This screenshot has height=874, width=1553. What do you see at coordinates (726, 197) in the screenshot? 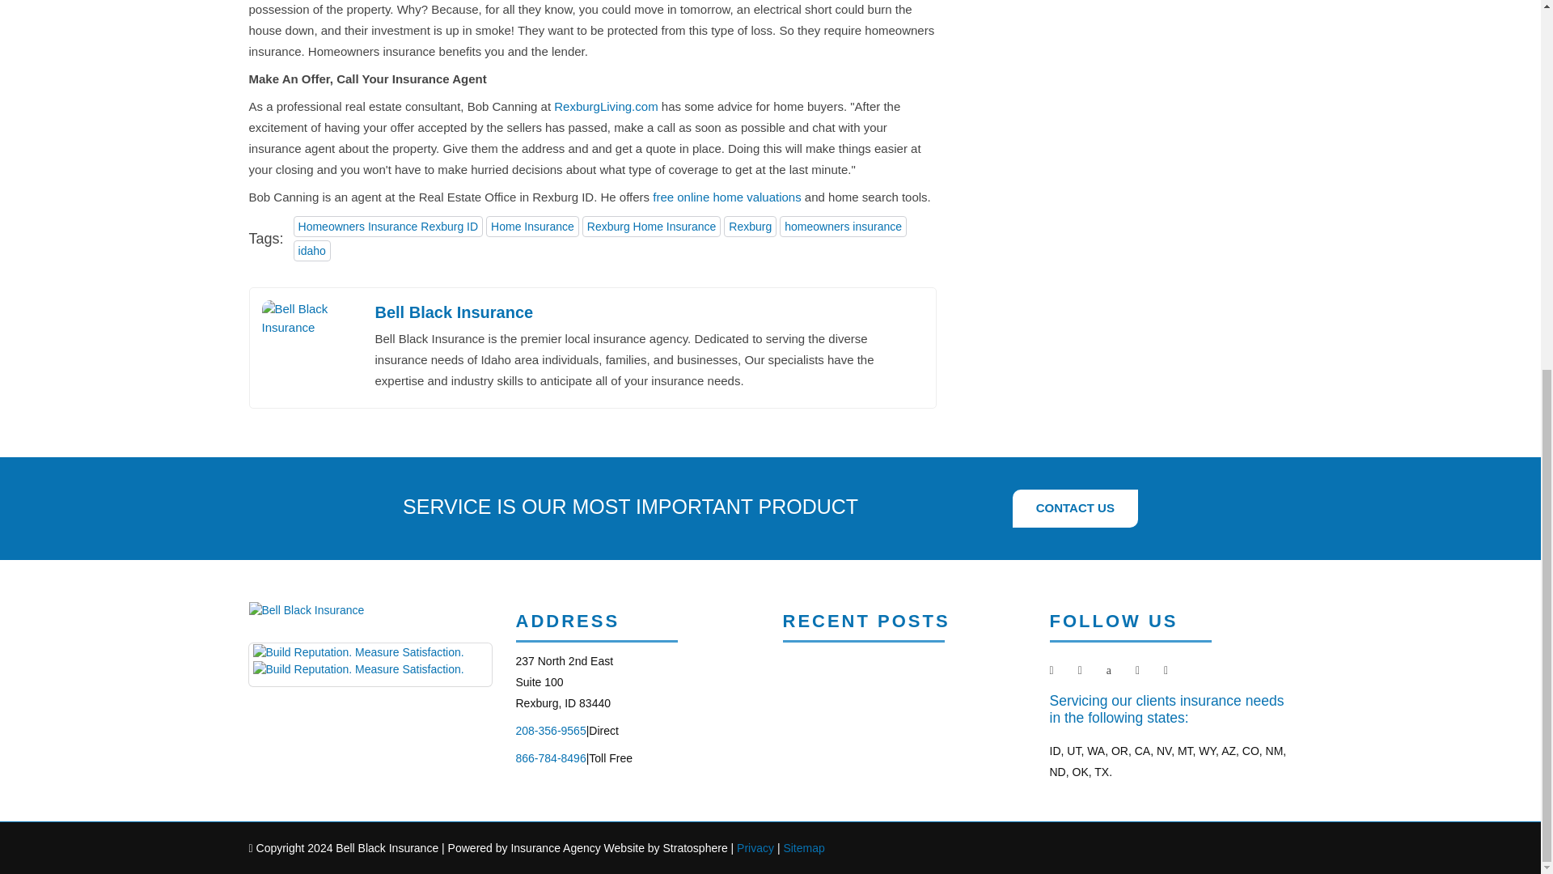
I see `free online home valuations` at bounding box center [726, 197].